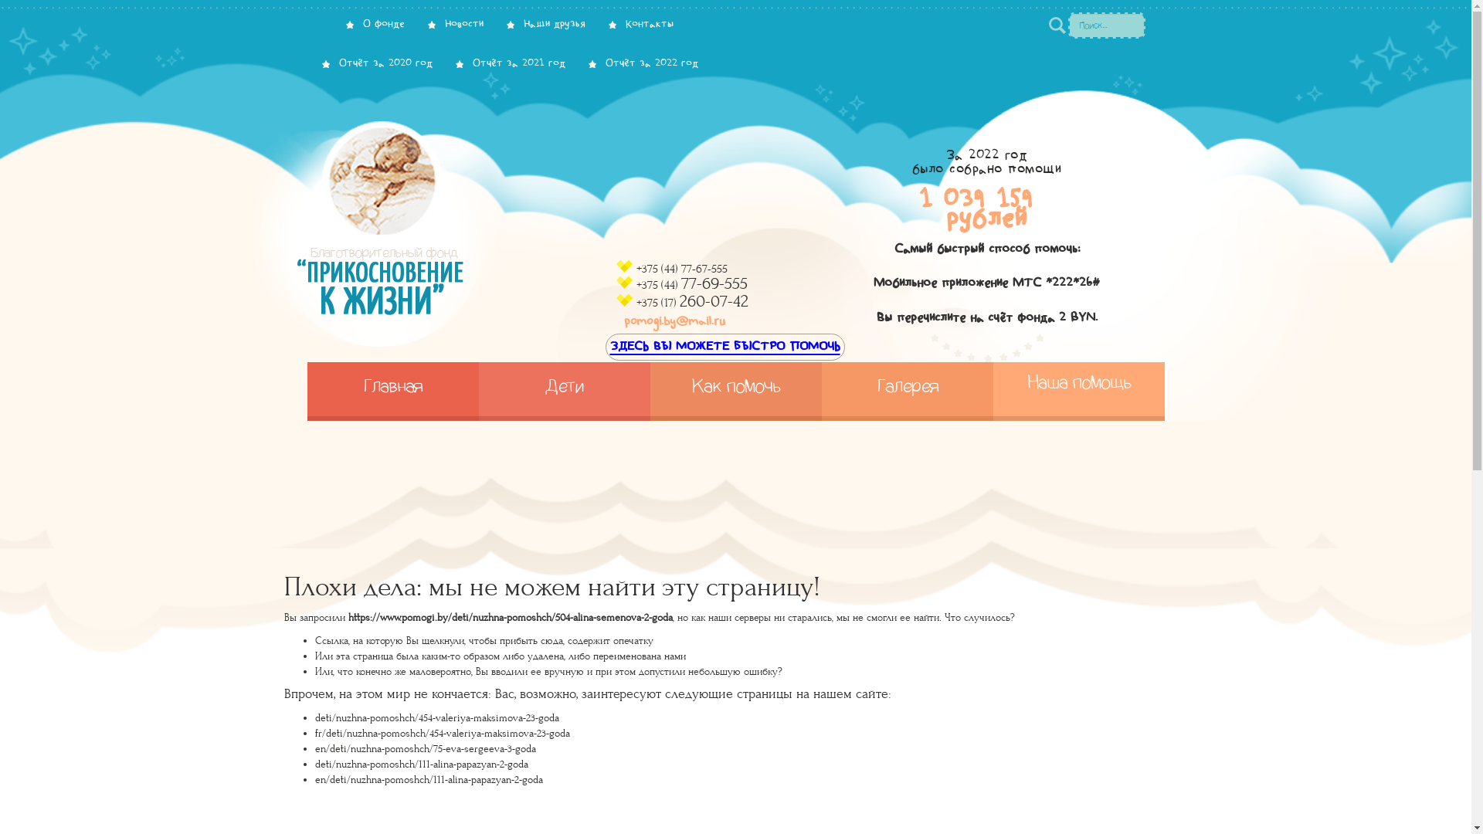 This screenshot has width=1483, height=834. Describe the element at coordinates (429, 780) in the screenshot. I see `en/deti/nuzhna-pomoshch/111-alina-papazyan-2-goda` at that location.